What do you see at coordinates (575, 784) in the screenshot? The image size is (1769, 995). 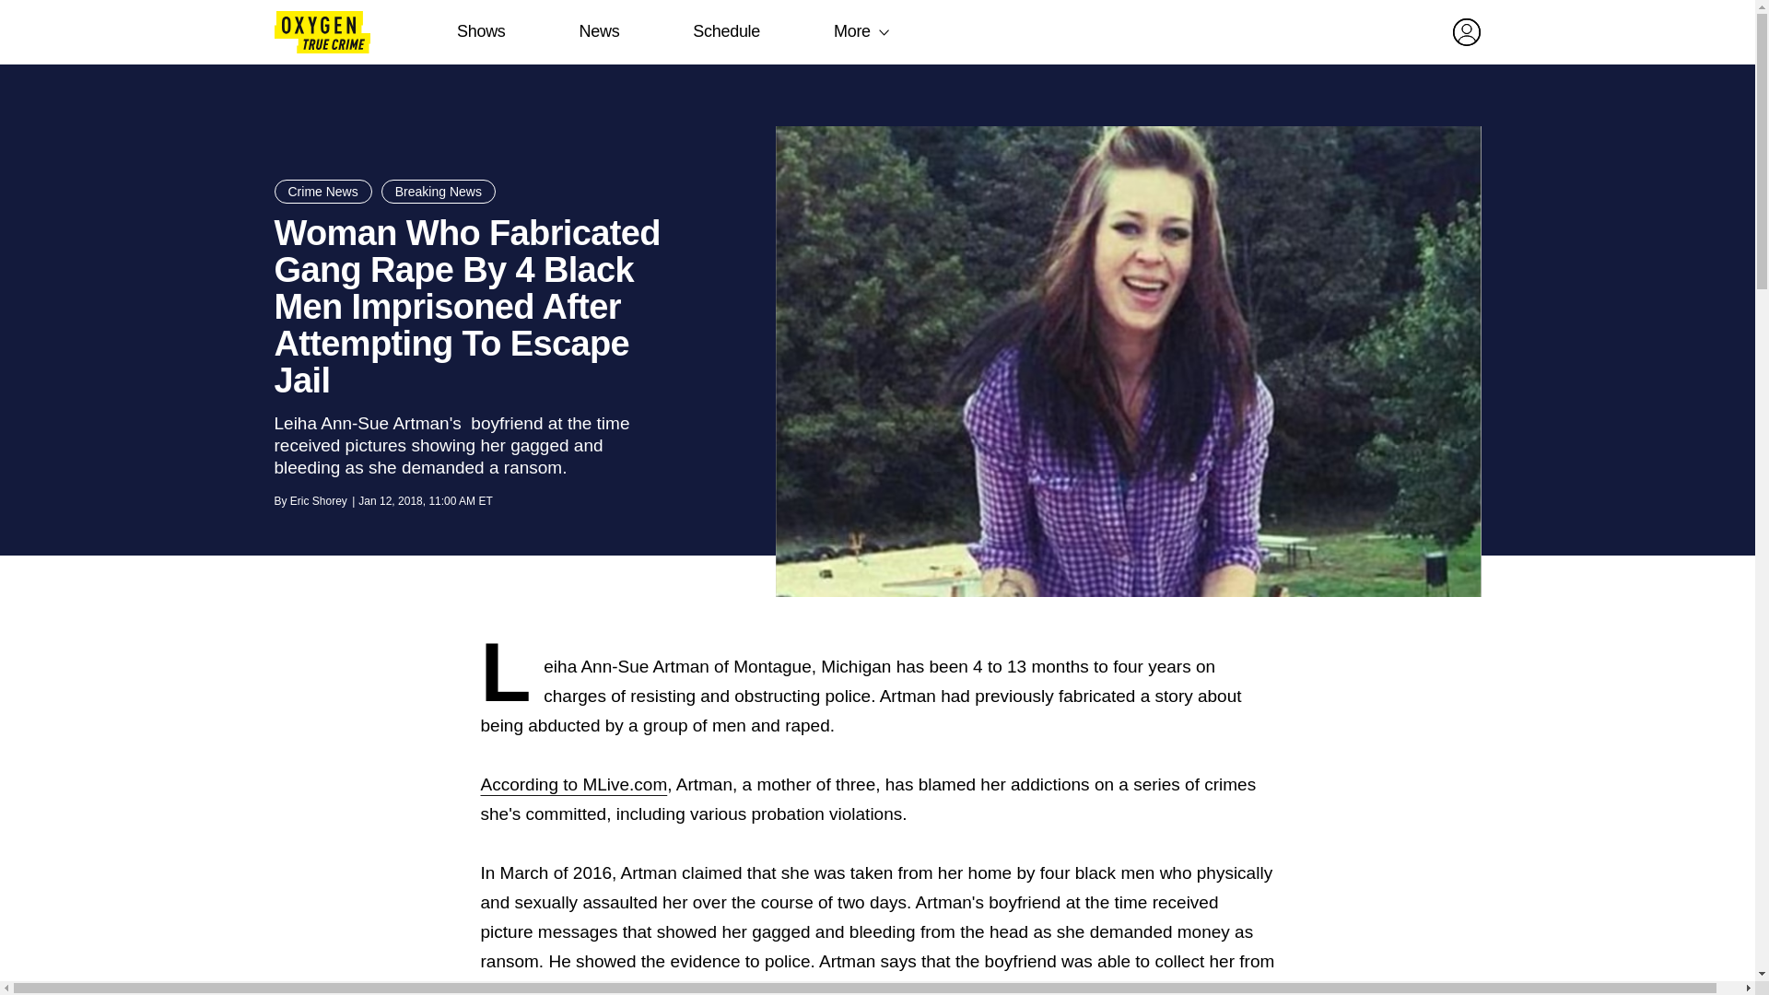 I see `According to MLive.com` at bounding box center [575, 784].